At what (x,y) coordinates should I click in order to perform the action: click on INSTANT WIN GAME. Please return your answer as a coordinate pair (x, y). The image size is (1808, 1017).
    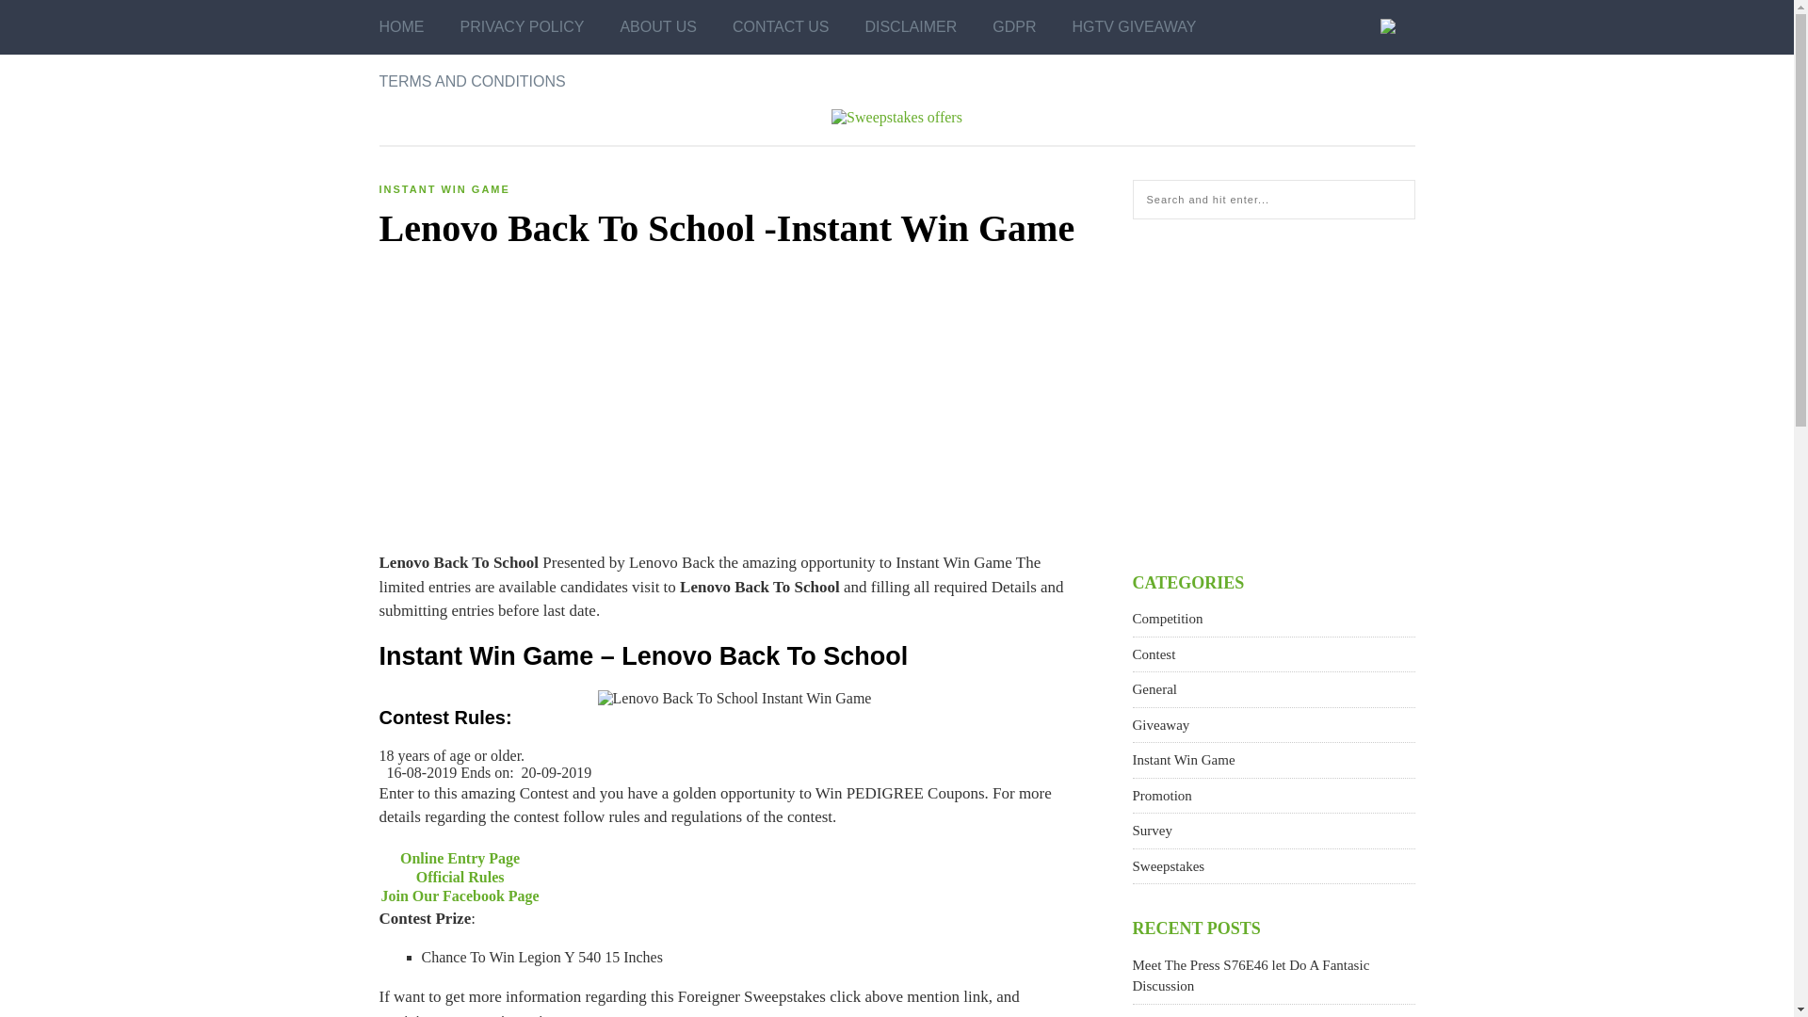
    Looking at the image, I should click on (444, 189).